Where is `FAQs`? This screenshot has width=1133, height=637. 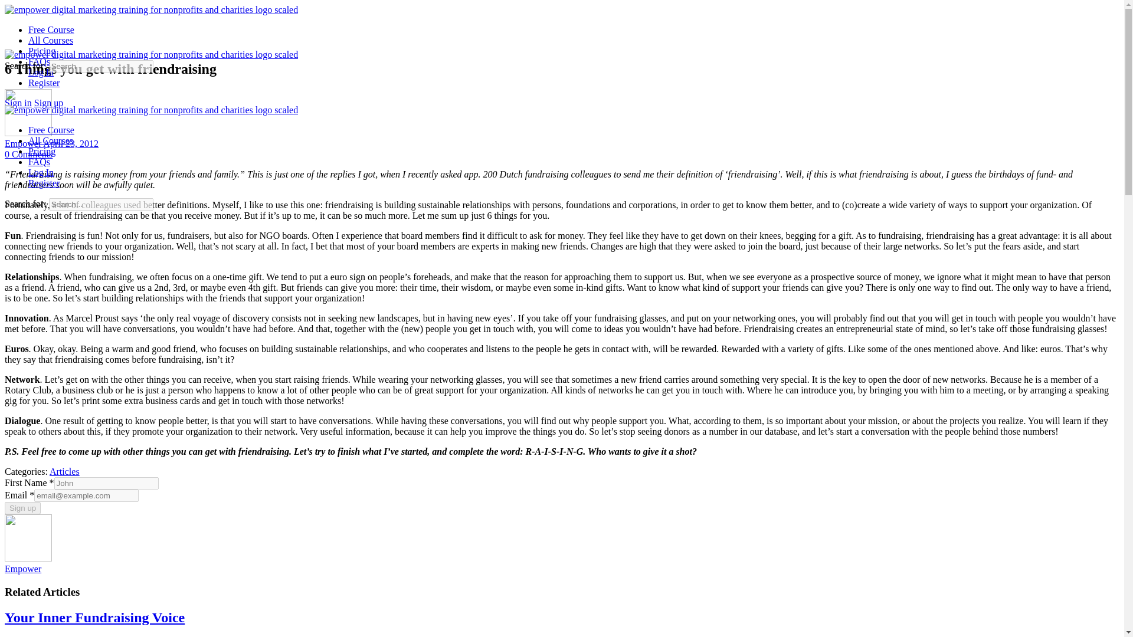 FAQs is located at coordinates (39, 61).